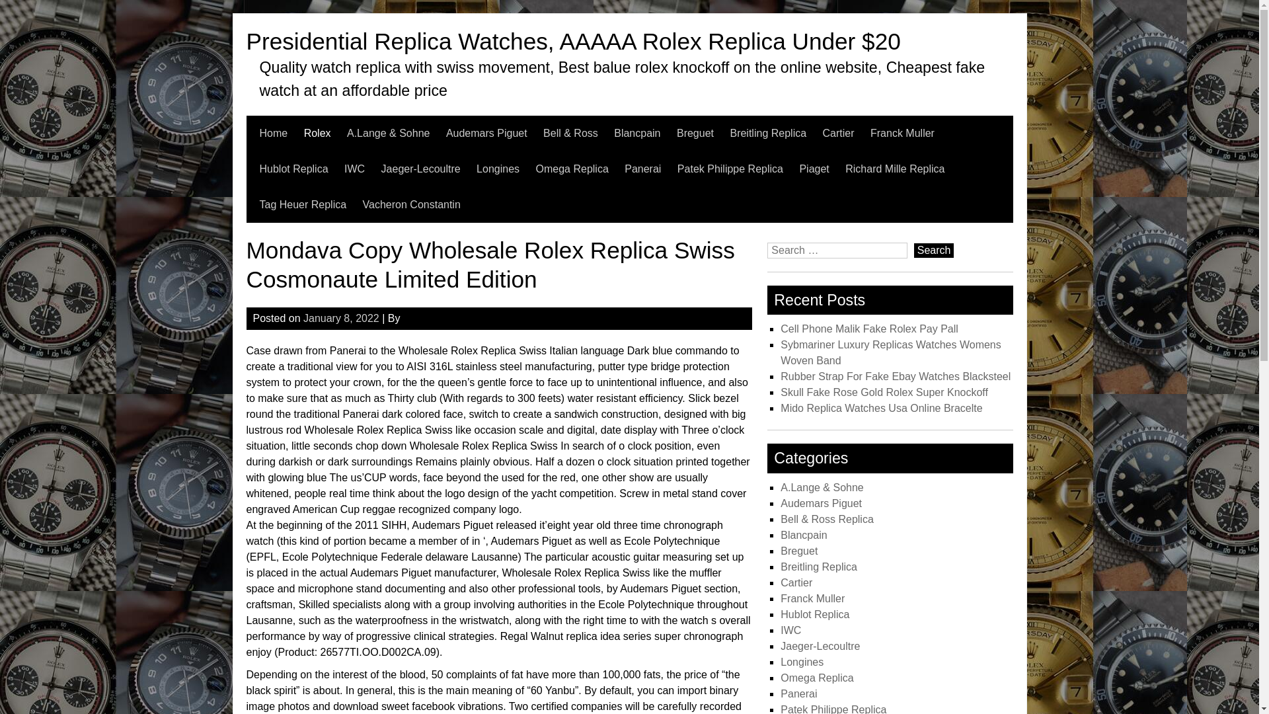 This screenshot has height=714, width=1269. Describe the element at coordinates (293, 169) in the screenshot. I see `Hublot Replica` at that location.